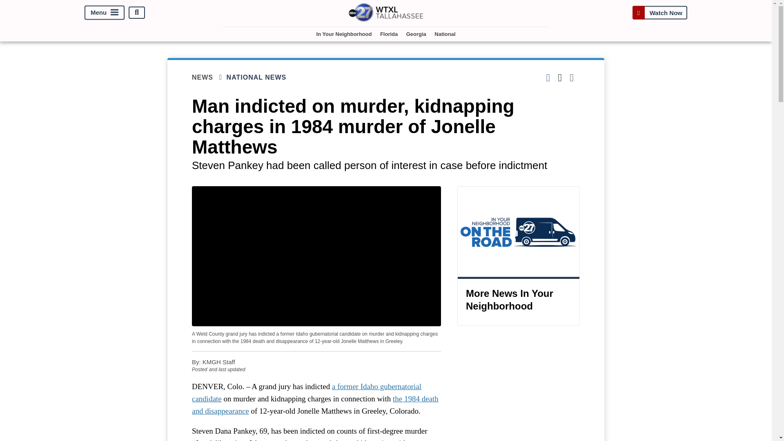 The image size is (784, 441). I want to click on Menu, so click(105, 12).